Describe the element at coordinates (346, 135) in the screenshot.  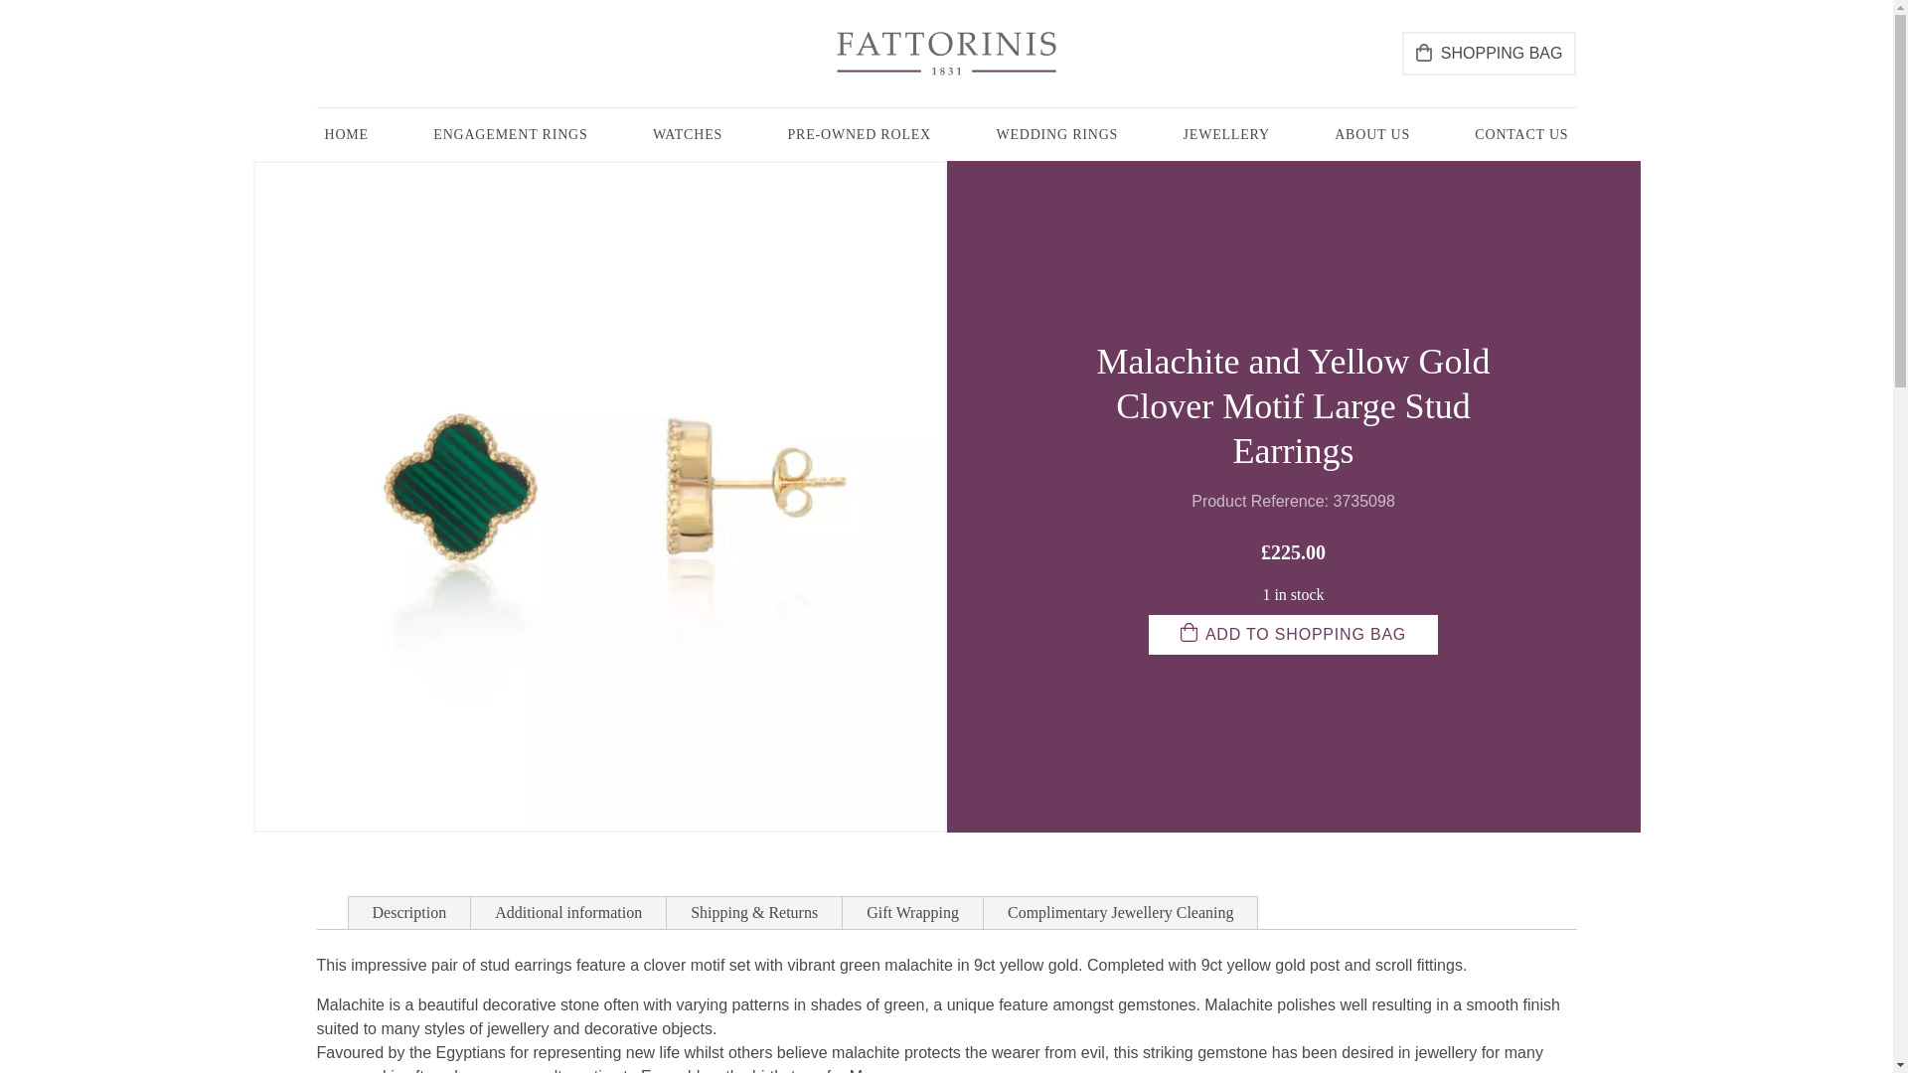
I see `HOME` at that location.